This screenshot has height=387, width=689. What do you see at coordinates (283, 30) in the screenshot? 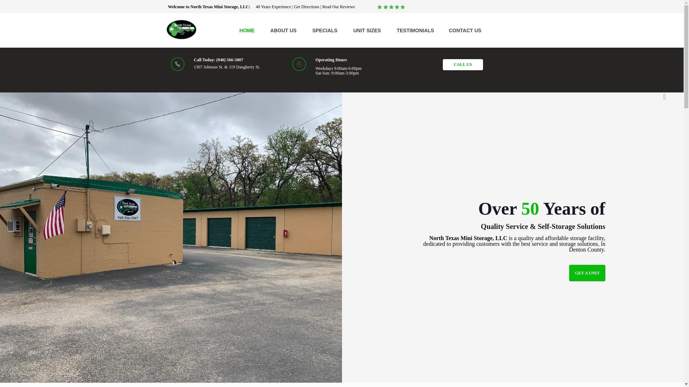
I see `ABOUT US` at bounding box center [283, 30].